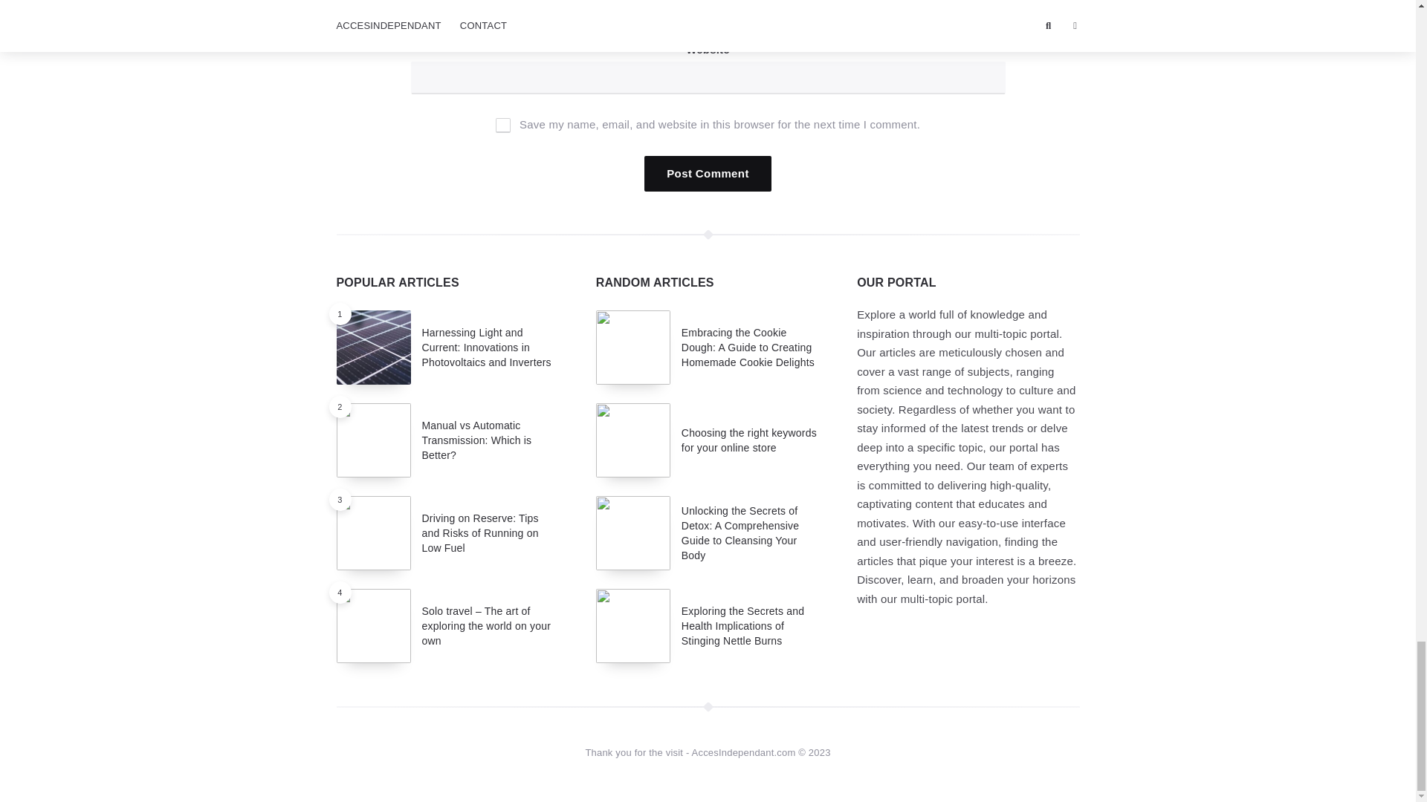 This screenshot has width=1427, height=802. Describe the element at coordinates (502, 125) in the screenshot. I see `yes` at that location.